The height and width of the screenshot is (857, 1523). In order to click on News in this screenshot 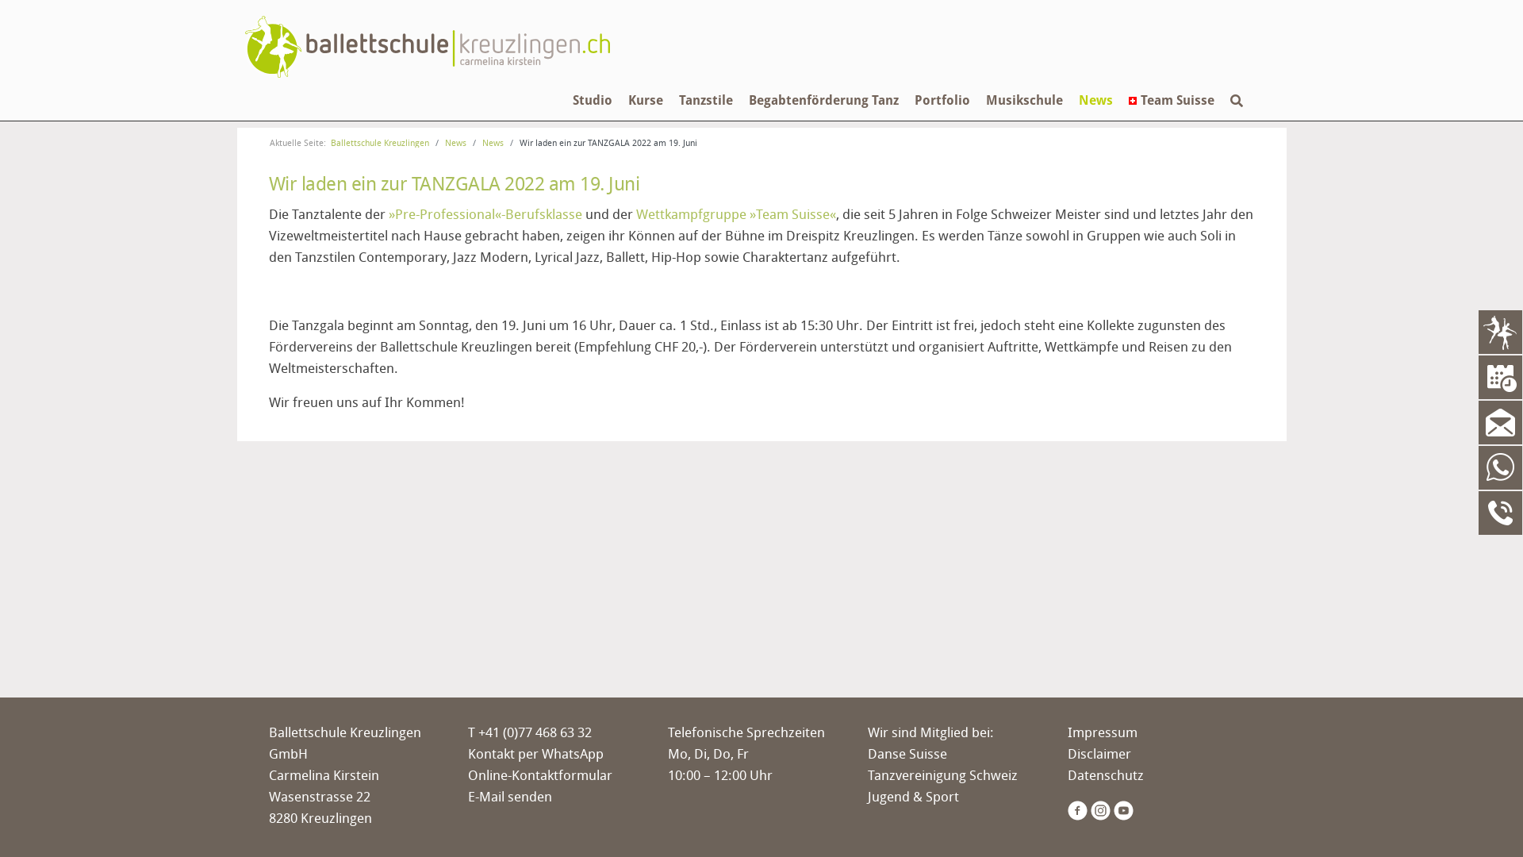, I will do `click(455, 142)`.